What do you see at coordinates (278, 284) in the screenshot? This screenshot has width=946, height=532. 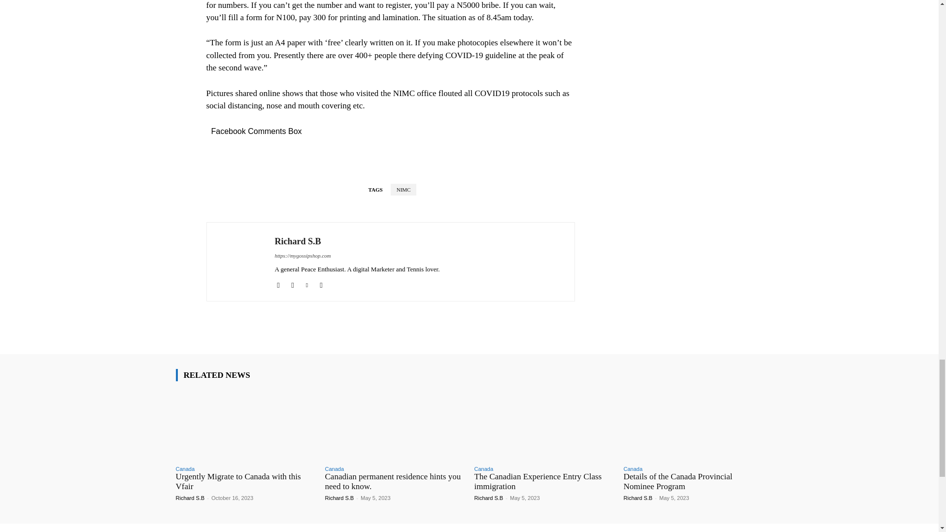 I see `facebook` at bounding box center [278, 284].